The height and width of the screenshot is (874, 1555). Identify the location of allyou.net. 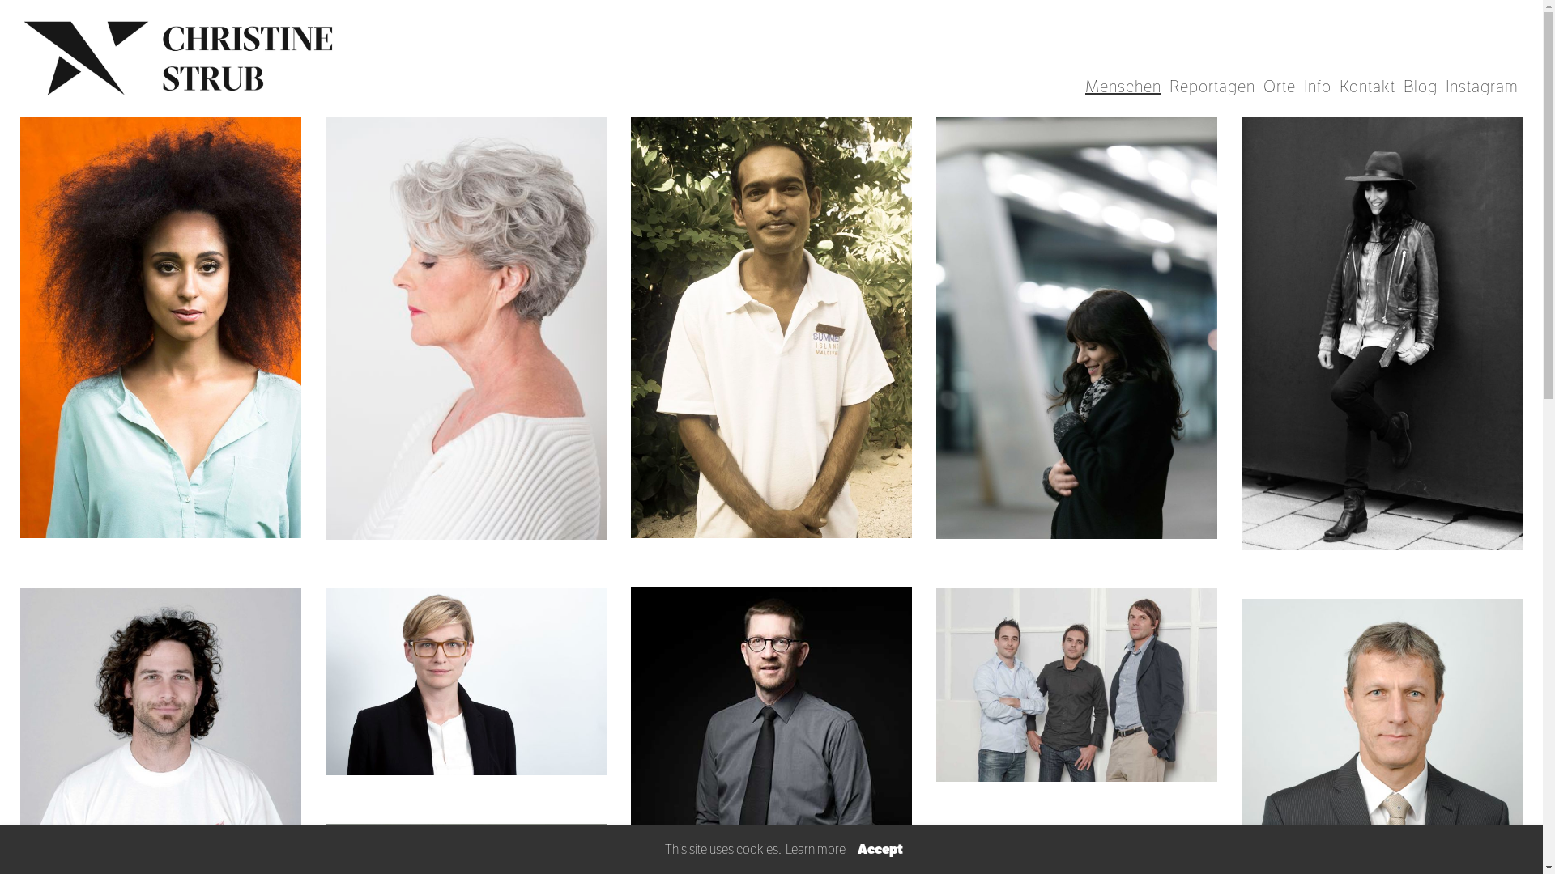
(1518, 861).